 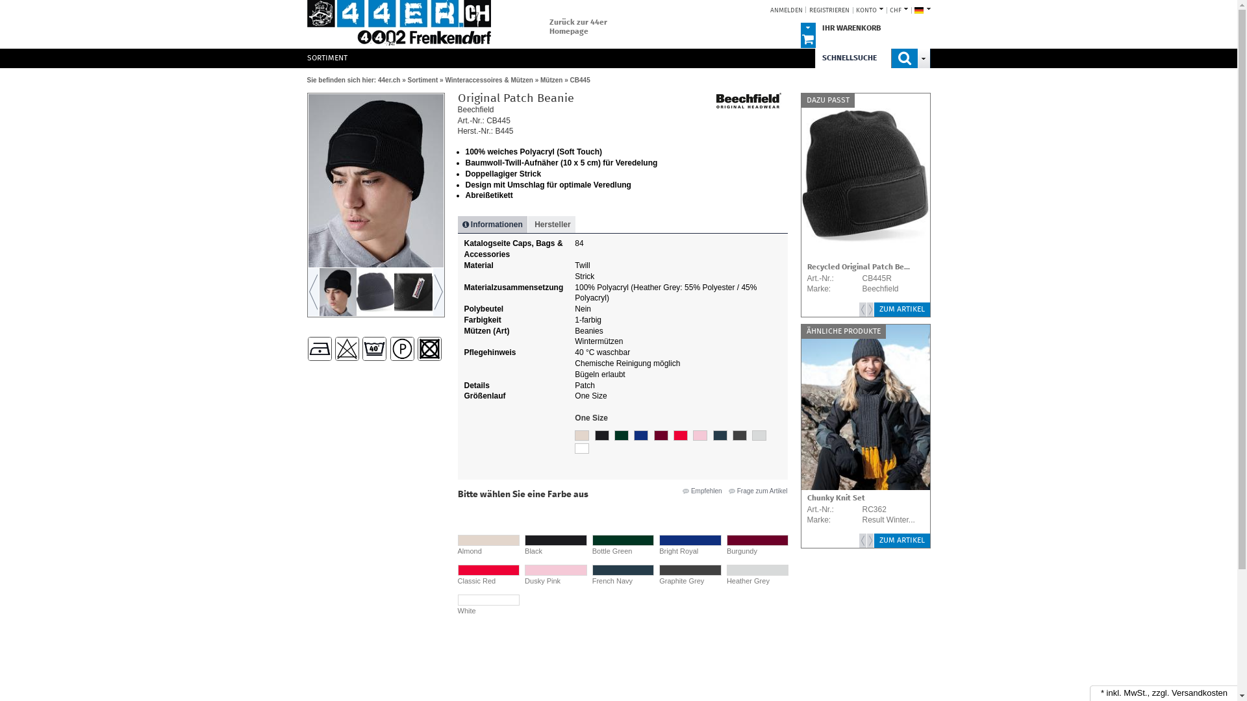 I want to click on Graphite Grey, so click(x=740, y=436).